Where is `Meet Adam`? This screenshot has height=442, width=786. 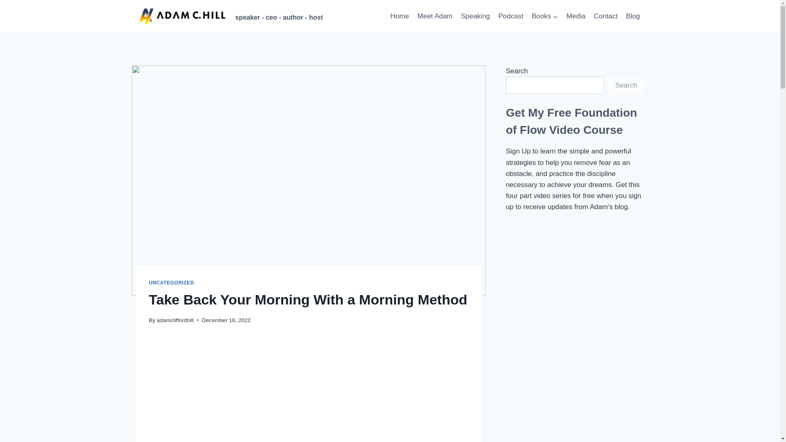 Meet Adam is located at coordinates (435, 16).